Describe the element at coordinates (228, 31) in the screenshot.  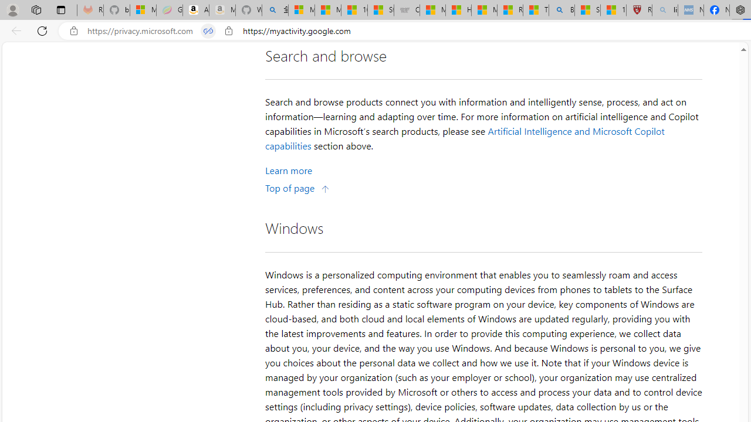
I see `View site information` at that location.